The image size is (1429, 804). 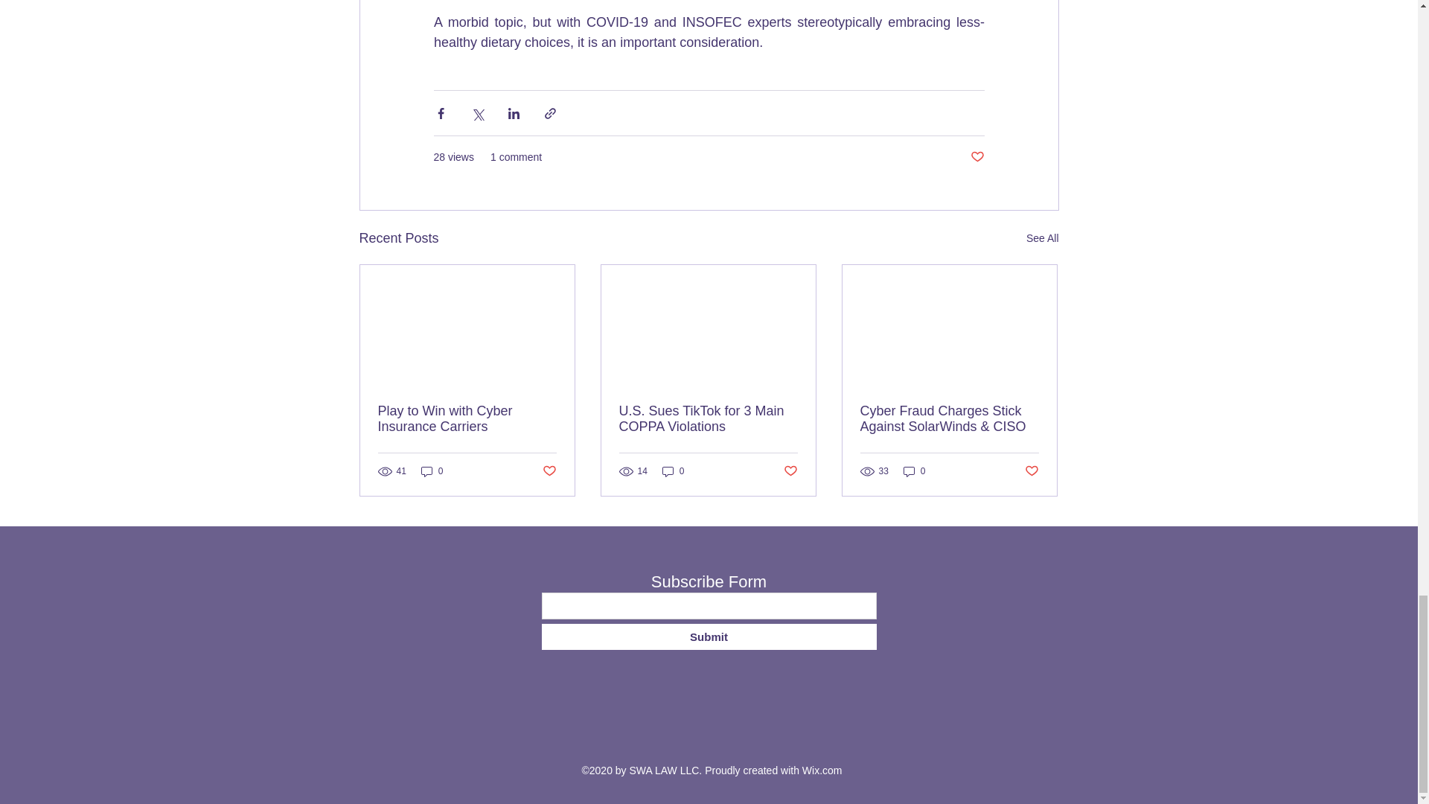 I want to click on See All, so click(x=1042, y=238).